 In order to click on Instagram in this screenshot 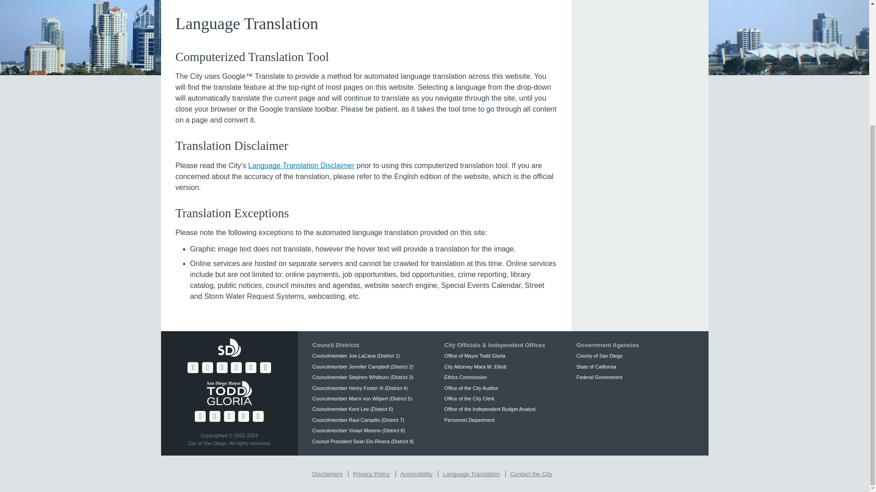, I will do `click(236, 367)`.